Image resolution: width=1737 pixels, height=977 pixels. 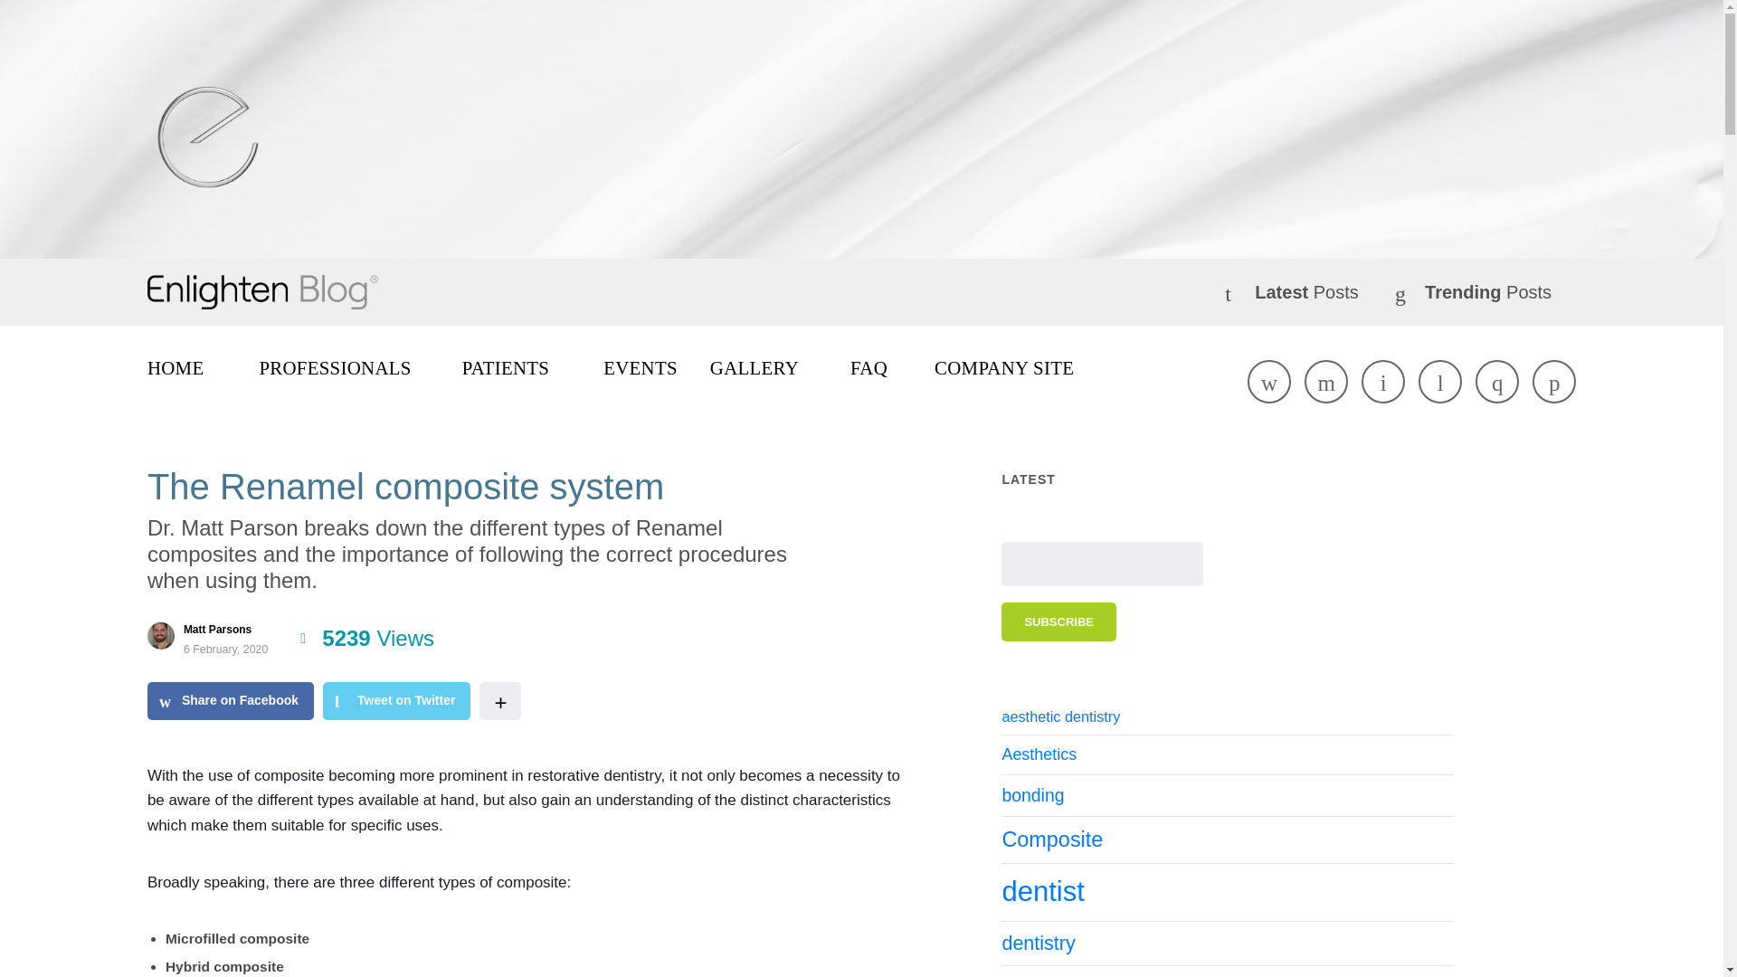 I want to click on Trending Posts, so click(x=1487, y=292).